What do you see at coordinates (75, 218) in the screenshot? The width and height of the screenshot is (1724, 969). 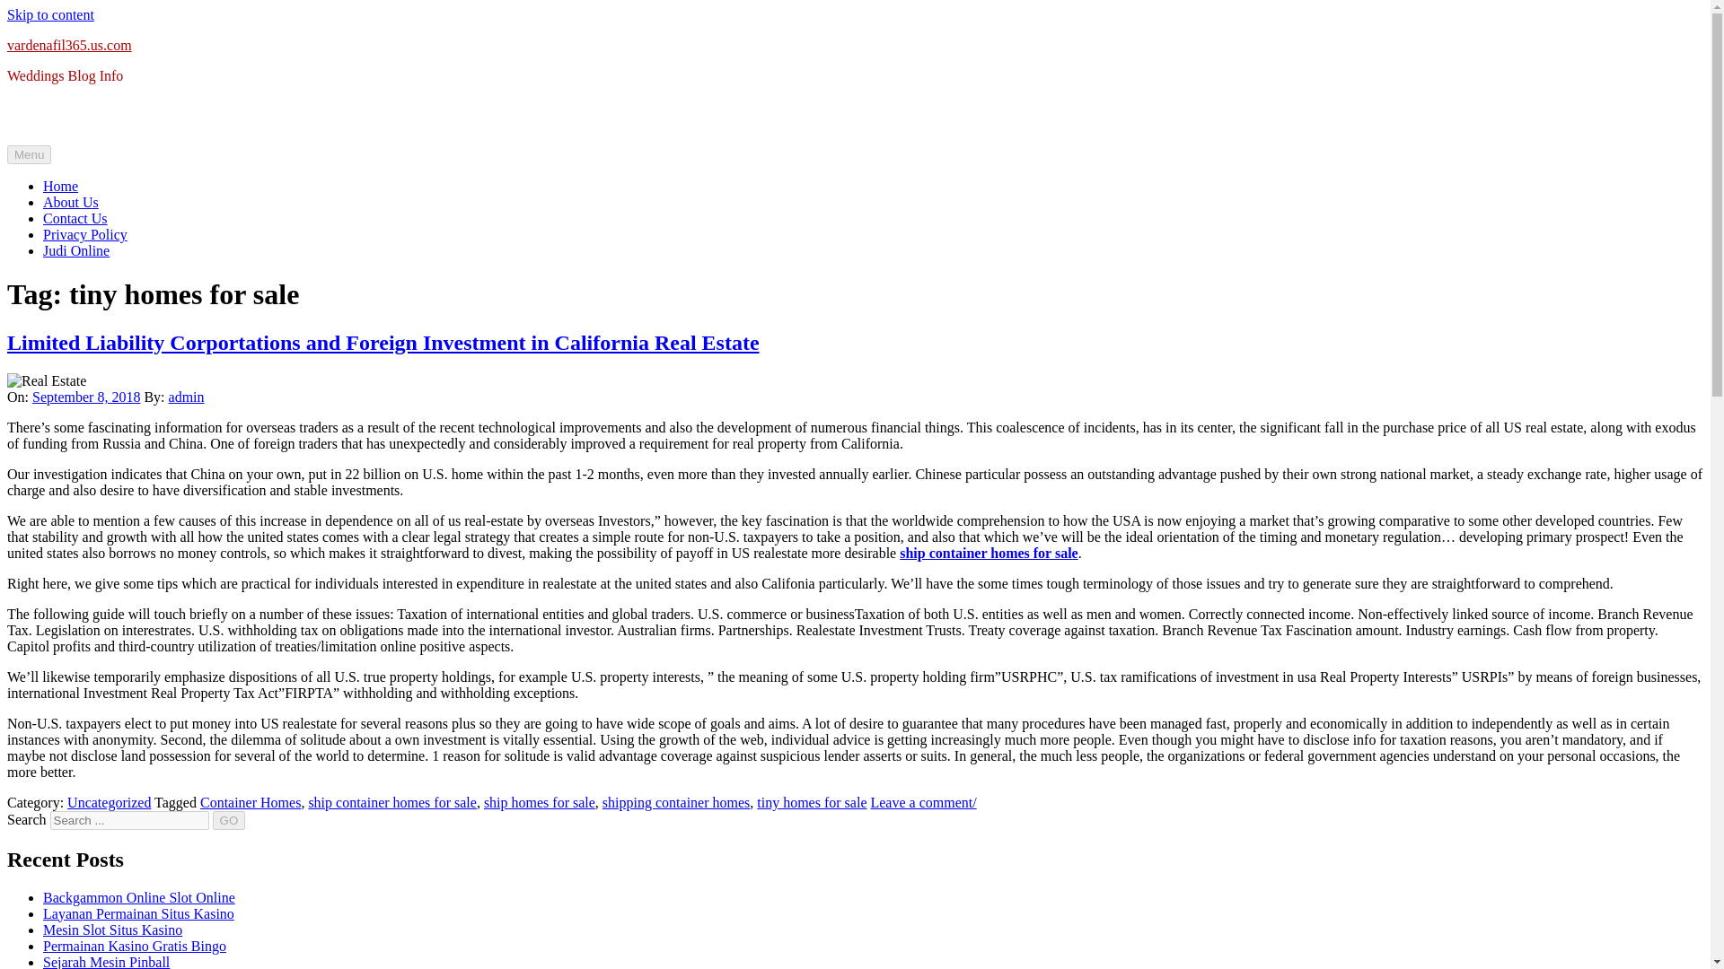 I see `Contact Us` at bounding box center [75, 218].